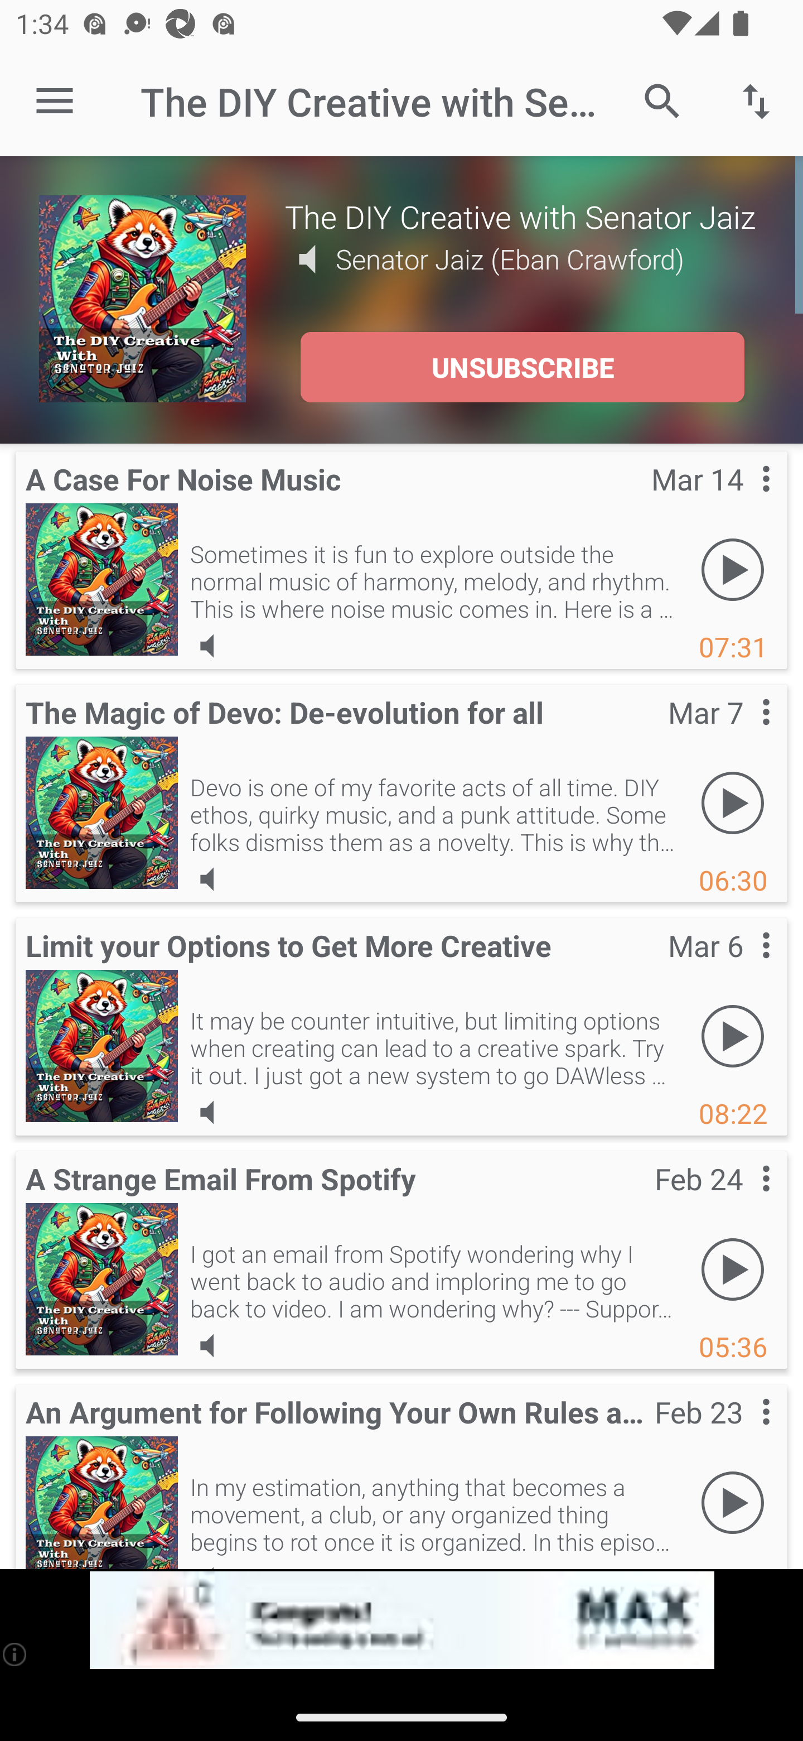 The height and width of the screenshot is (1741, 803). I want to click on Contextual menu, so click(742, 734).